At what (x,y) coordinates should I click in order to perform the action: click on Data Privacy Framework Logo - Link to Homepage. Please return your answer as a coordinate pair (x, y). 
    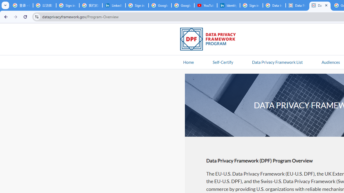
    Looking at the image, I should click on (211, 40).